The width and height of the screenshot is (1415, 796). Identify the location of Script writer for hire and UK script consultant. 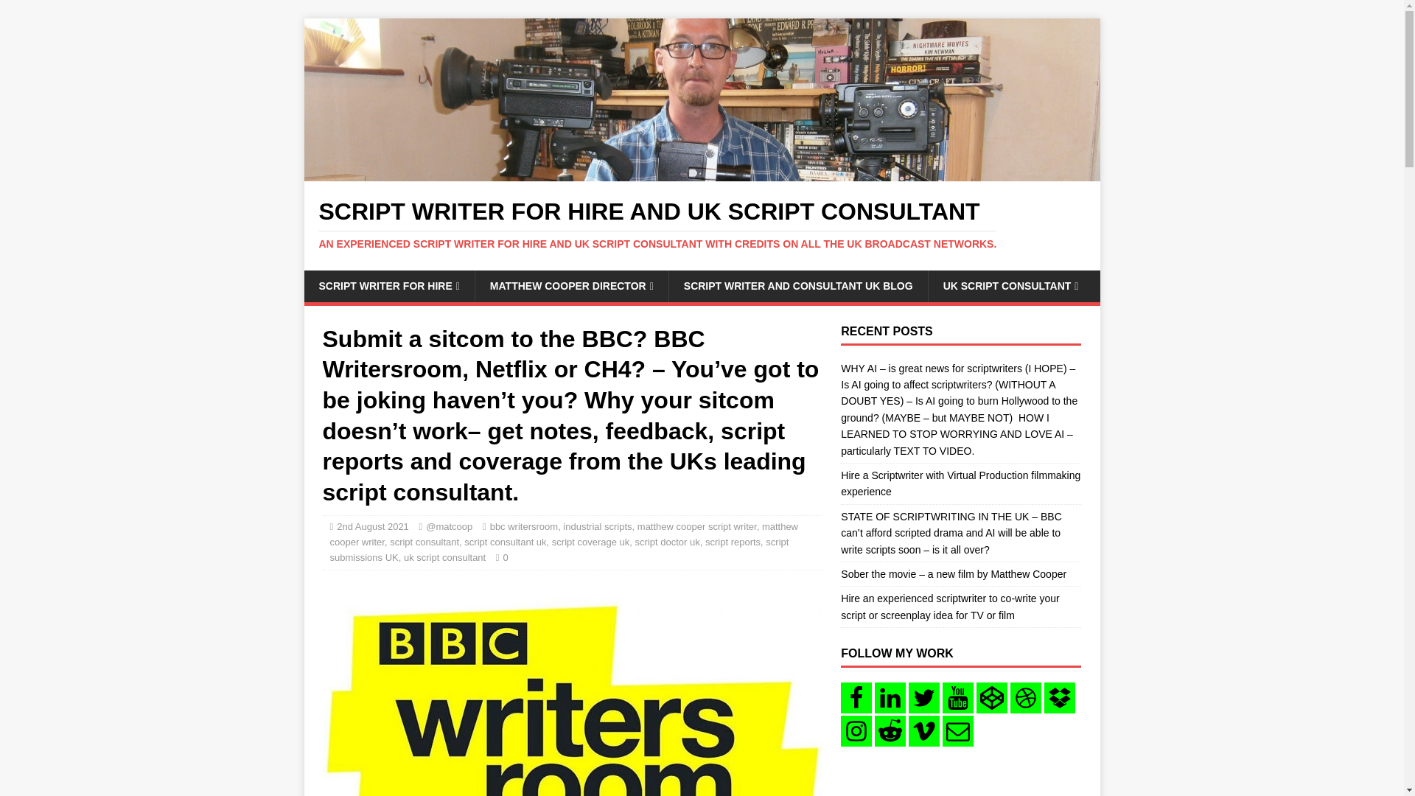
(702, 225).